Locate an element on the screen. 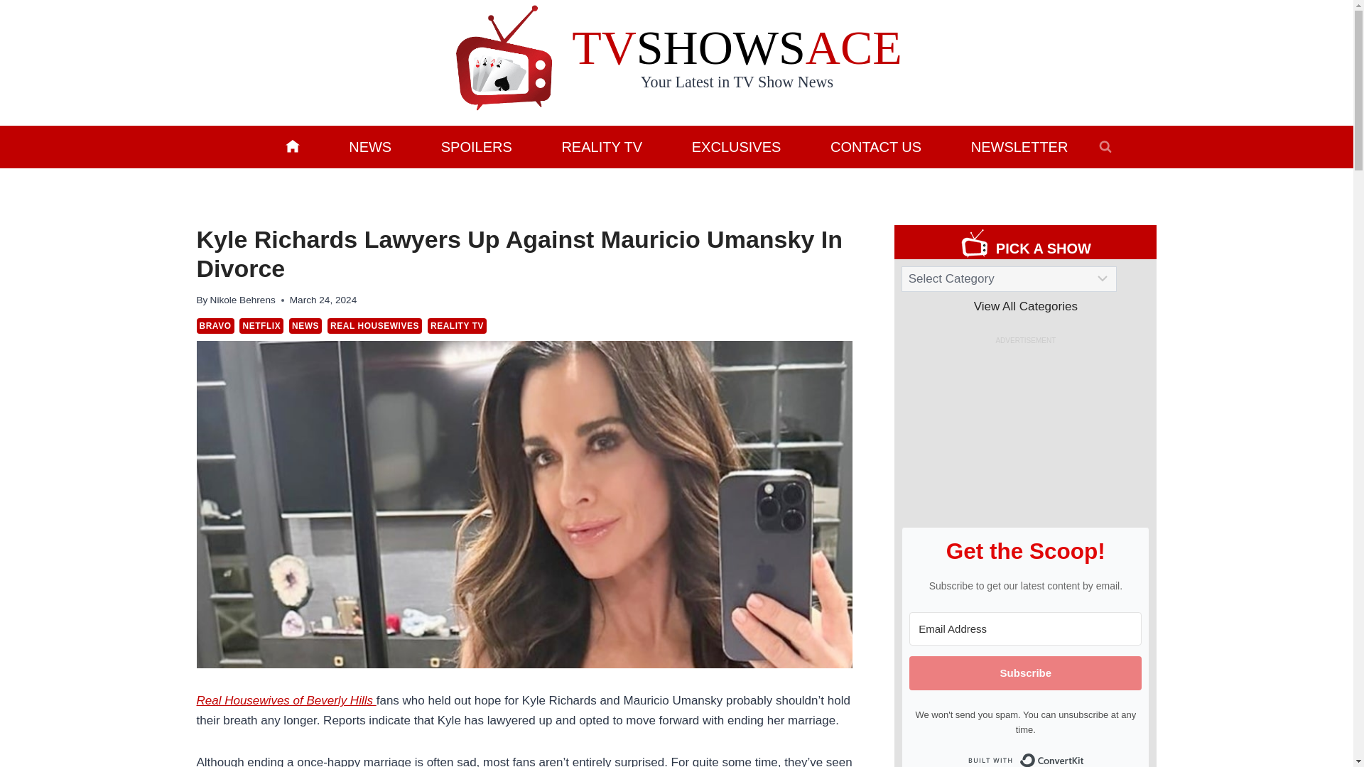 The image size is (1364, 767). Nikole Behrens is located at coordinates (242, 300).